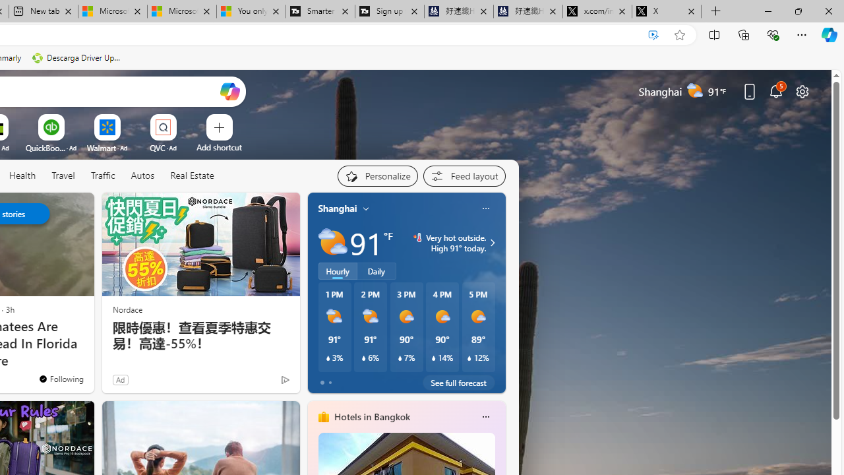 The height and width of the screenshot is (475, 844). I want to click on My location, so click(366, 208).